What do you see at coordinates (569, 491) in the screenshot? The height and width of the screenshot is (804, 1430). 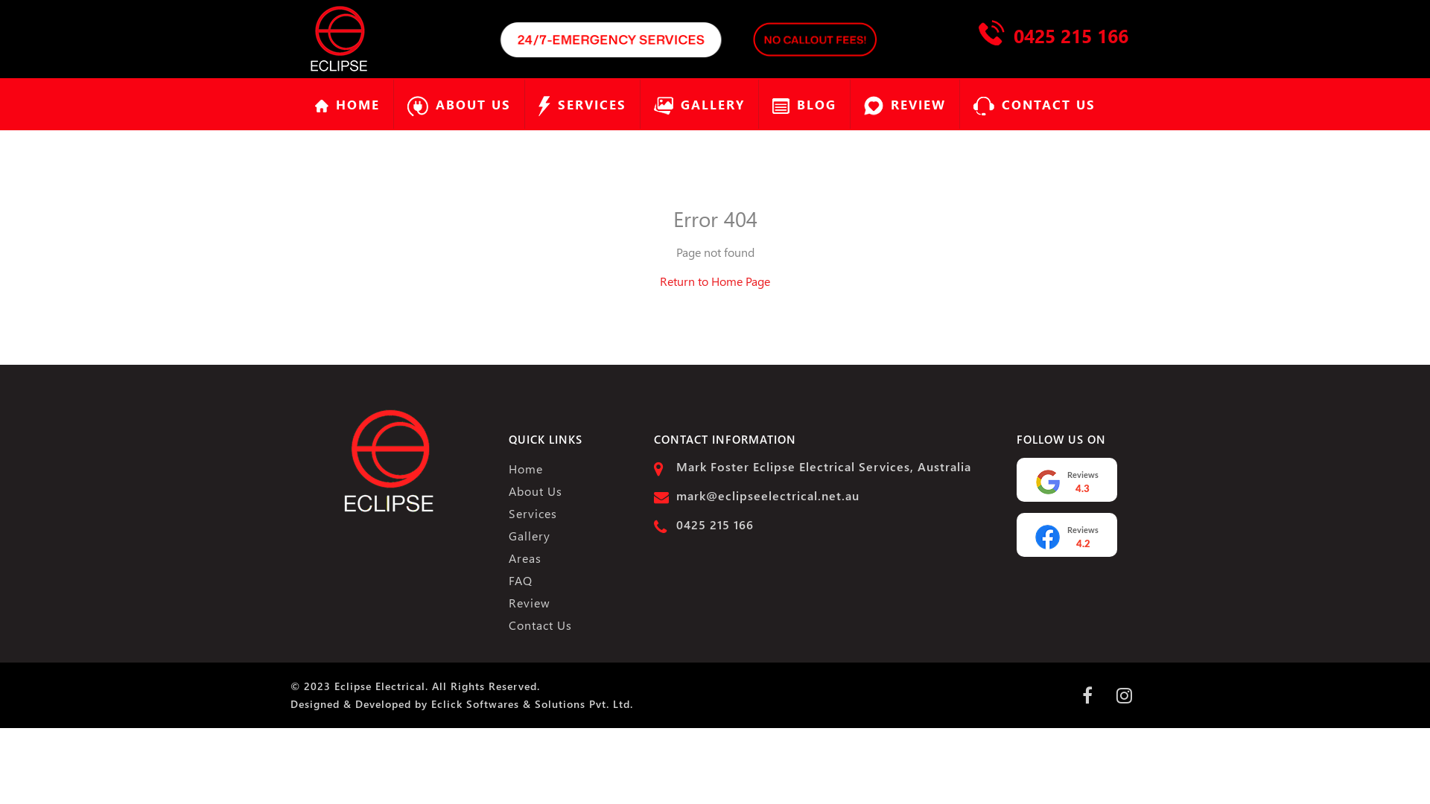 I see `About Us` at bounding box center [569, 491].